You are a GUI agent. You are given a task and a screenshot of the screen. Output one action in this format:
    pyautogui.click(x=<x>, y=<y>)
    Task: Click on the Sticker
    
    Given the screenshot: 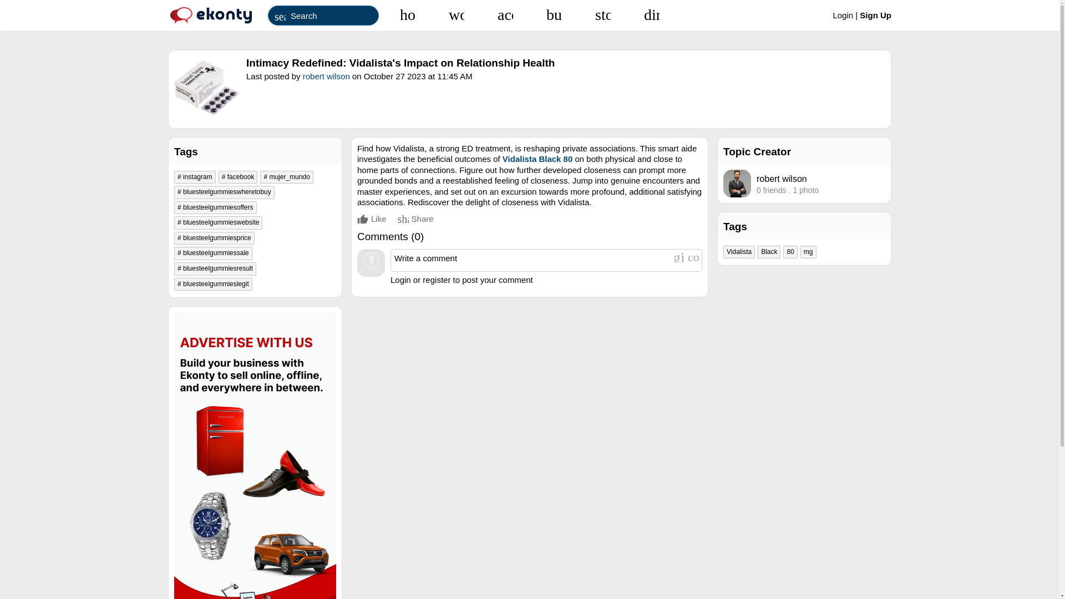 What is the action you would take?
    pyautogui.click(x=693, y=256)
    